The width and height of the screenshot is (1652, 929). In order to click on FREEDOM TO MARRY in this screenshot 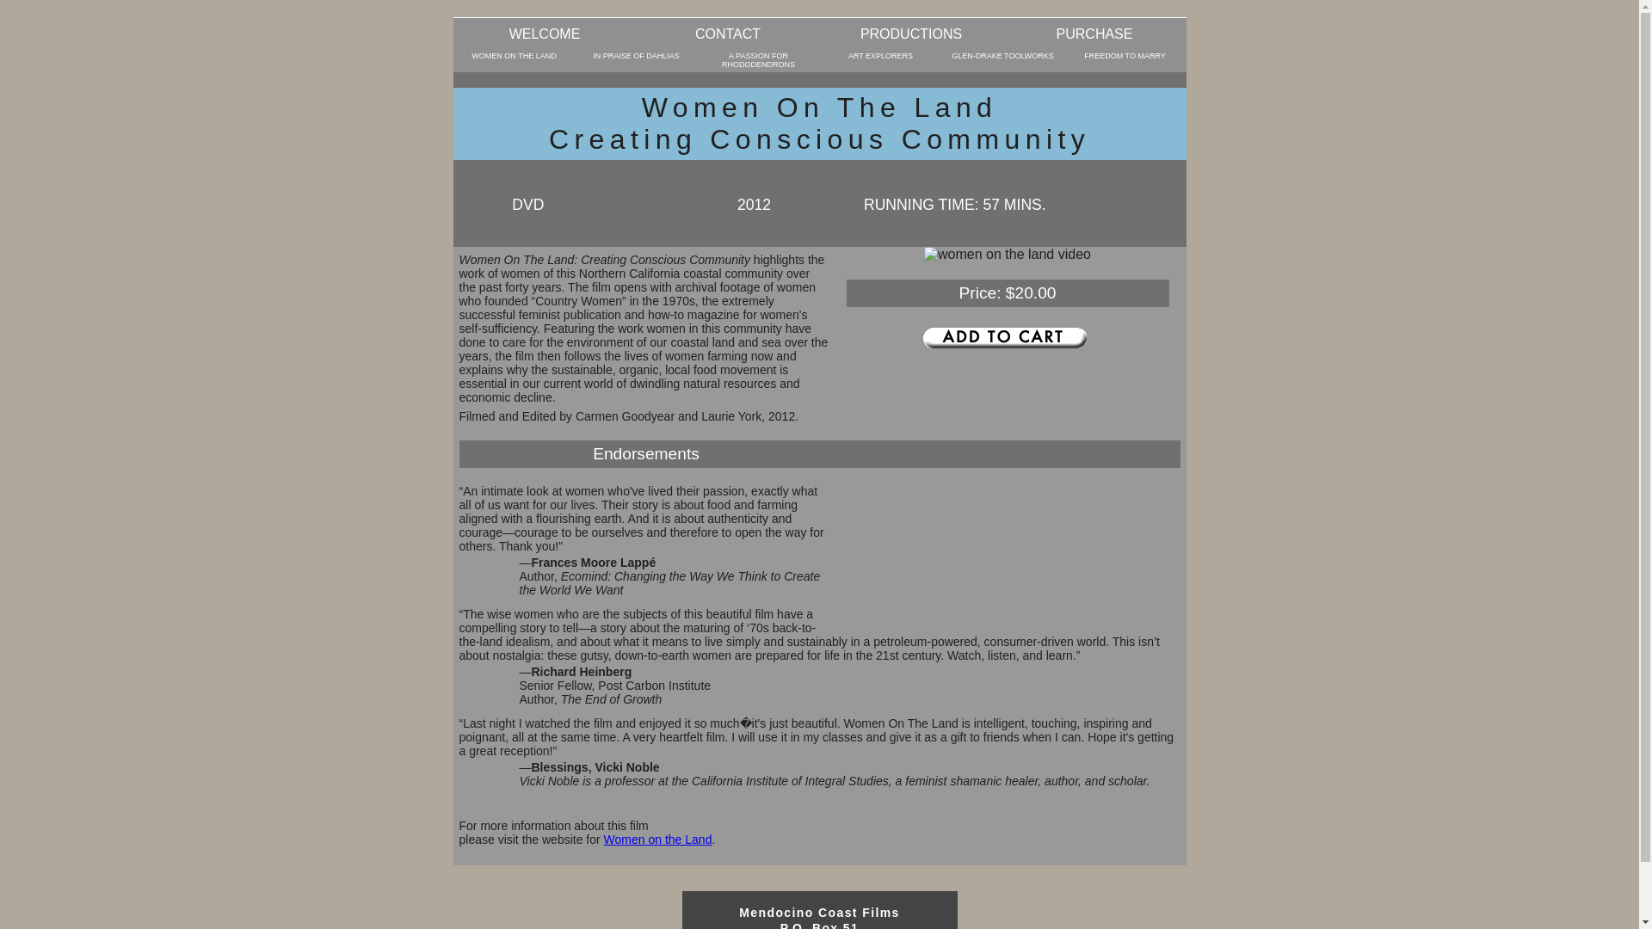, I will do `click(1125, 60)`.